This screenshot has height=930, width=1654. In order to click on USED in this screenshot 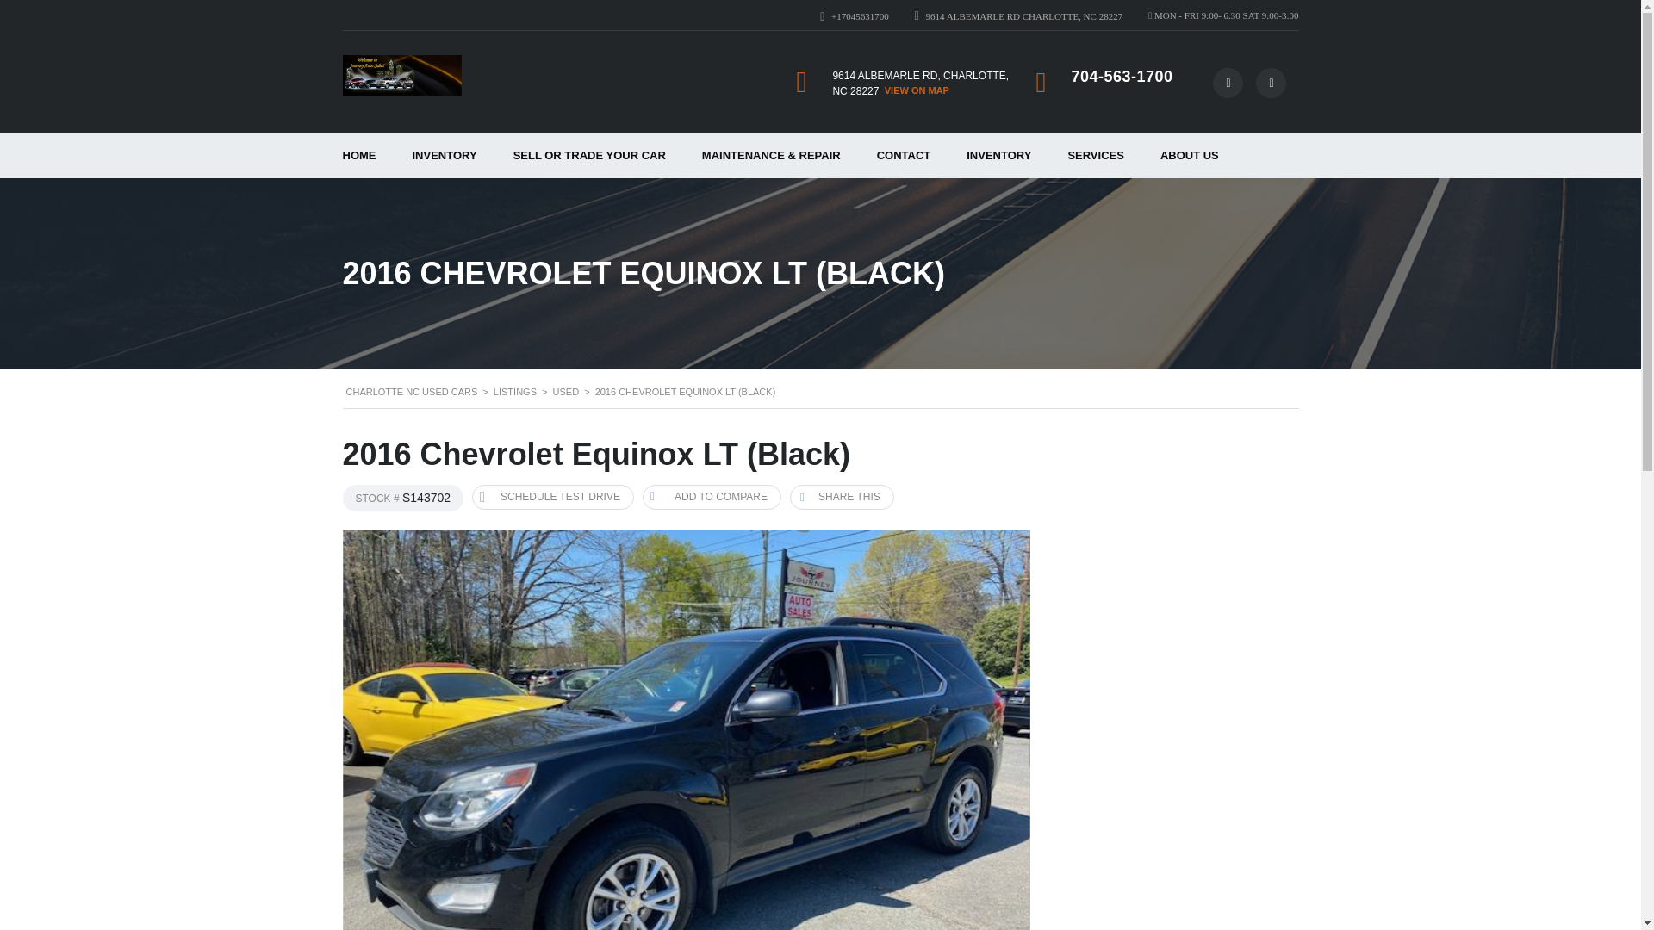, I will do `click(566, 392)`.